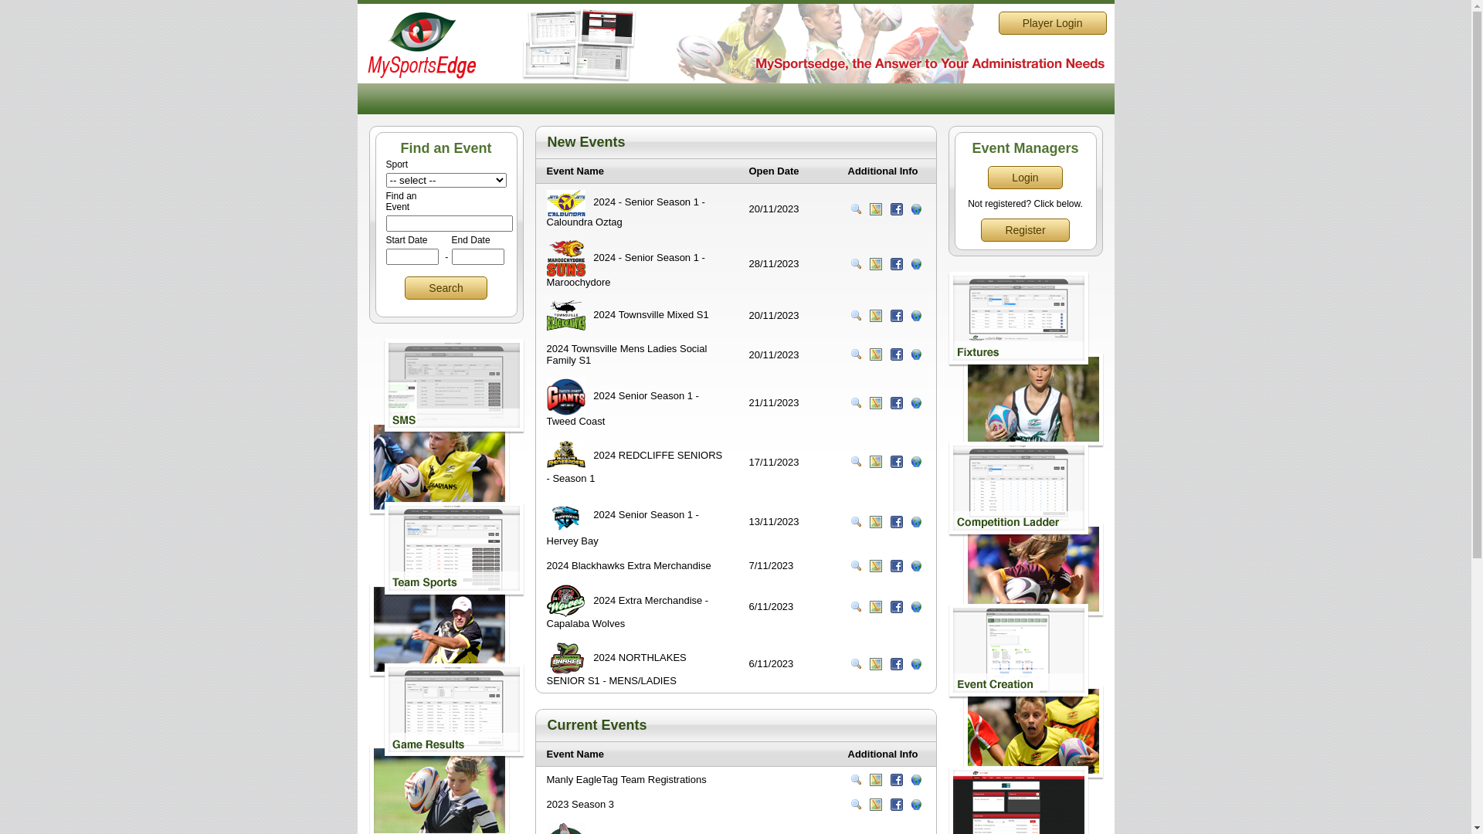 Image resolution: width=1483 pixels, height=834 pixels. I want to click on Follow on facebook, so click(897, 780).